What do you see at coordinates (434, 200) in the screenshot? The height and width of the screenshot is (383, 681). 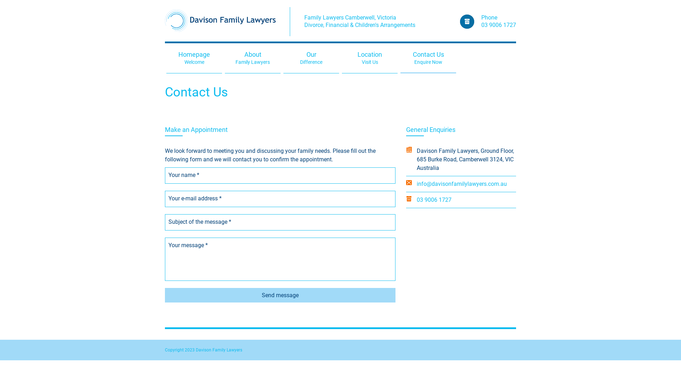 I see `03 9006 1727` at bounding box center [434, 200].